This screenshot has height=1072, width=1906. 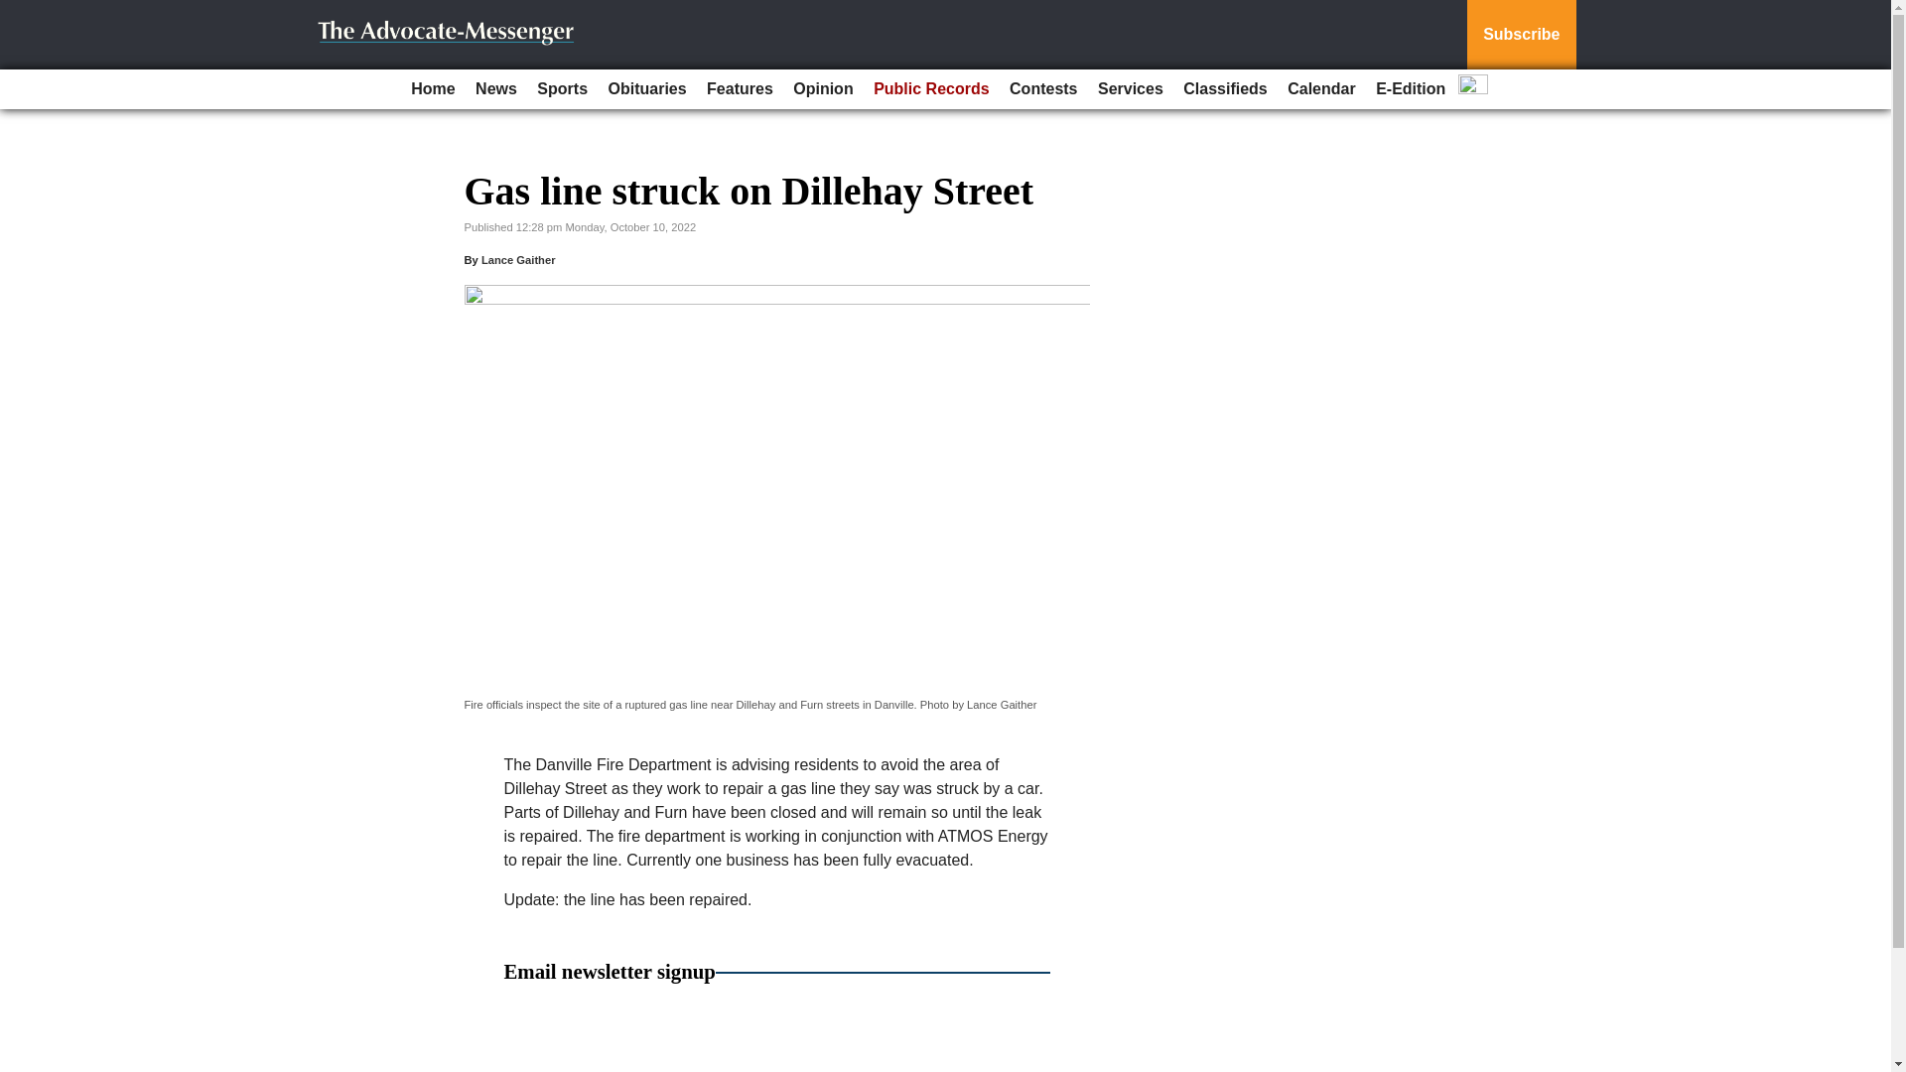 I want to click on E-Edition, so click(x=1410, y=89).